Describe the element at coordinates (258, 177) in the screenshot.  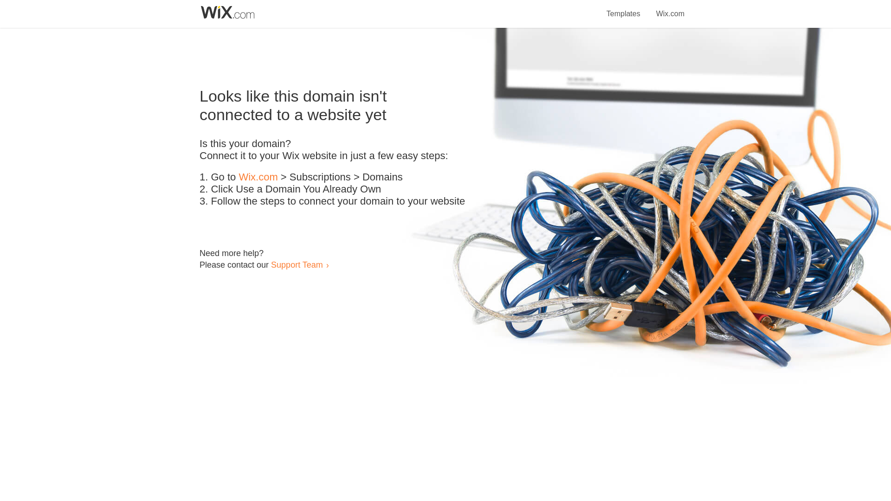
I see `Wix.com` at that location.